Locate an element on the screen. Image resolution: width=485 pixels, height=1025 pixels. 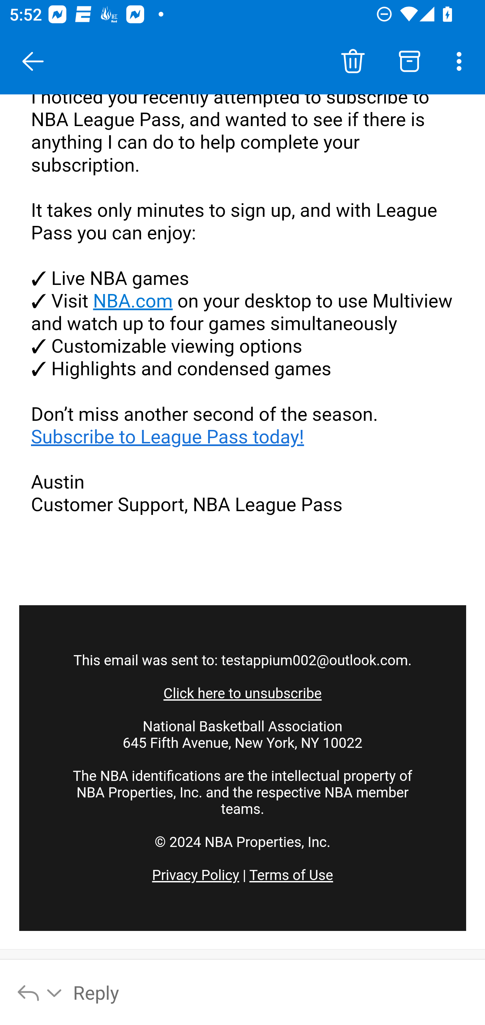
Archive is located at coordinates (410, 61).